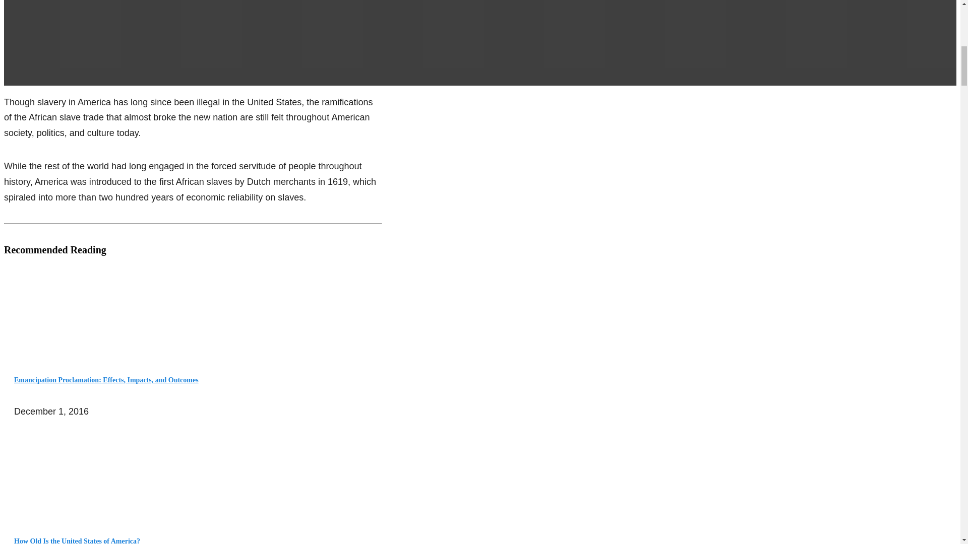 This screenshot has width=968, height=544. I want to click on Slavery in America: United States' Black Mark 1, so click(41, 308).